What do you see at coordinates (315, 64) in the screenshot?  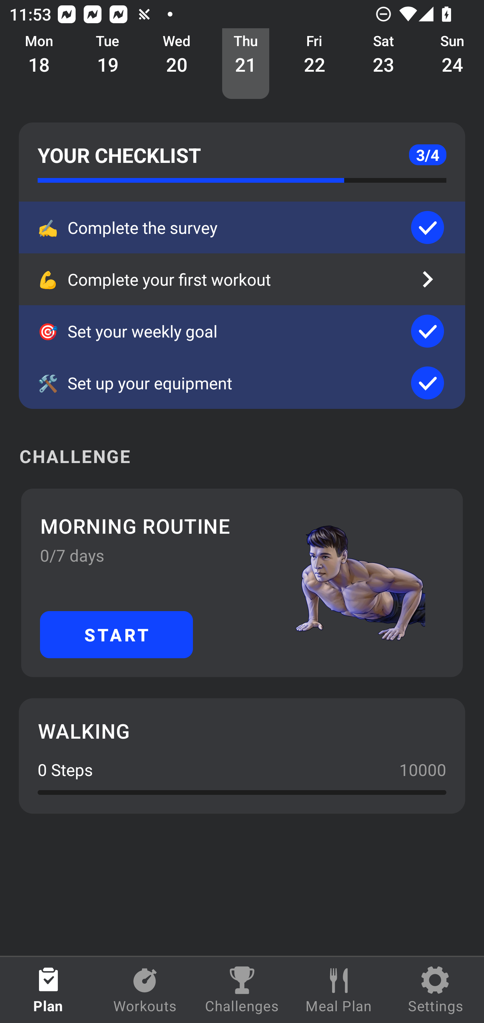 I see `Fri 22` at bounding box center [315, 64].